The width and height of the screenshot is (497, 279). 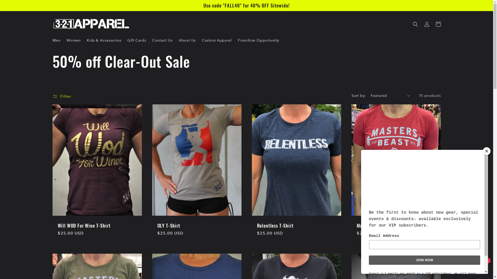 I want to click on Gift Cards, so click(x=137, y=40).